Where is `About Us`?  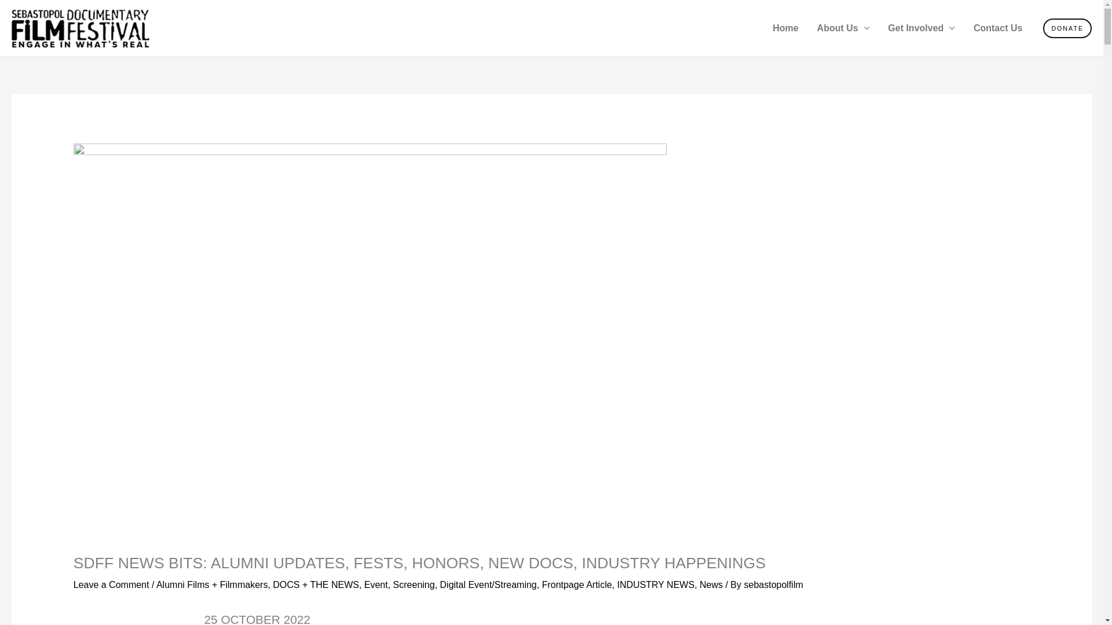
About Us is located at coordinates (843, 28).